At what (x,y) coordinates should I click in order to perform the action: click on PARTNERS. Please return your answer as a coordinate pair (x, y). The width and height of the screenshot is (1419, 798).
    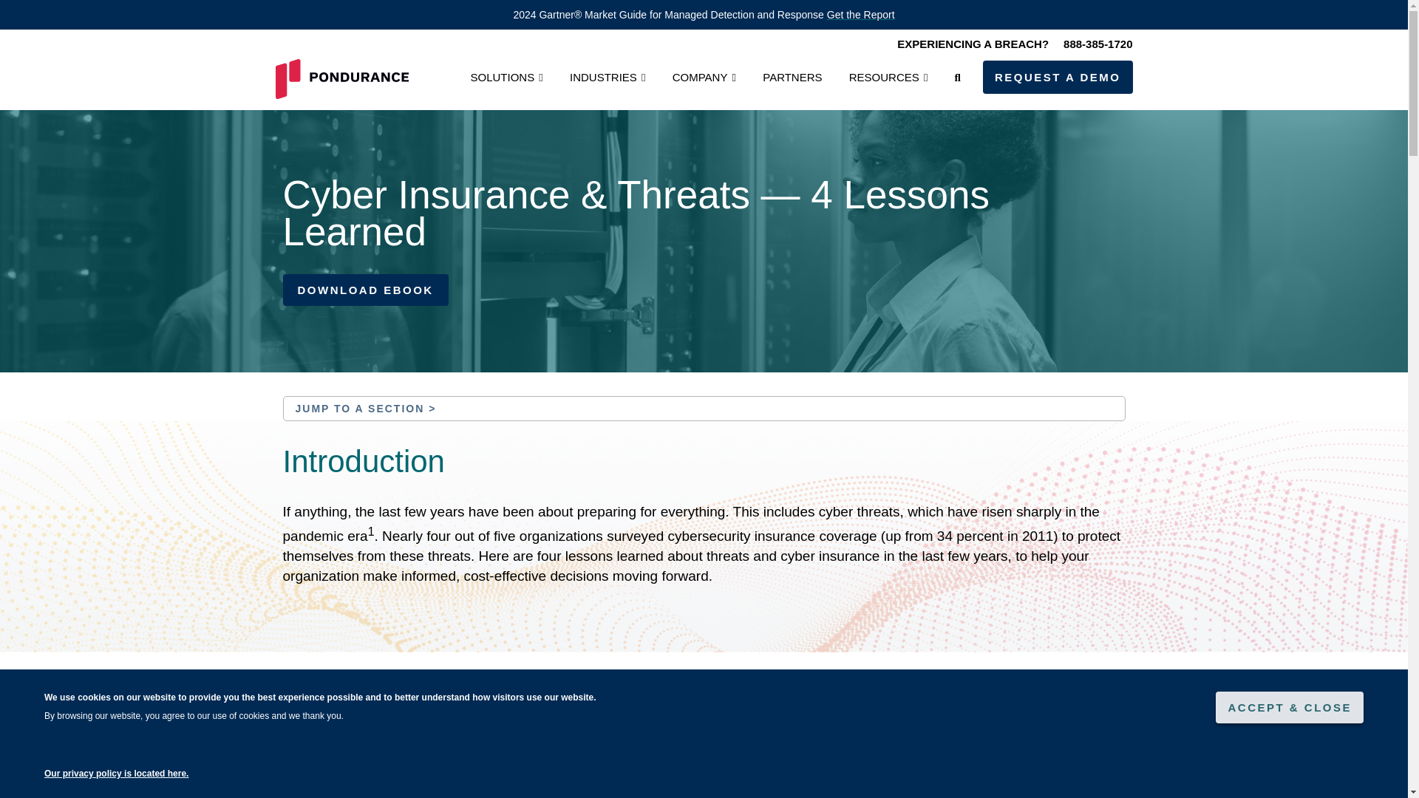
    Looking at the image, I should click on (792, 77).